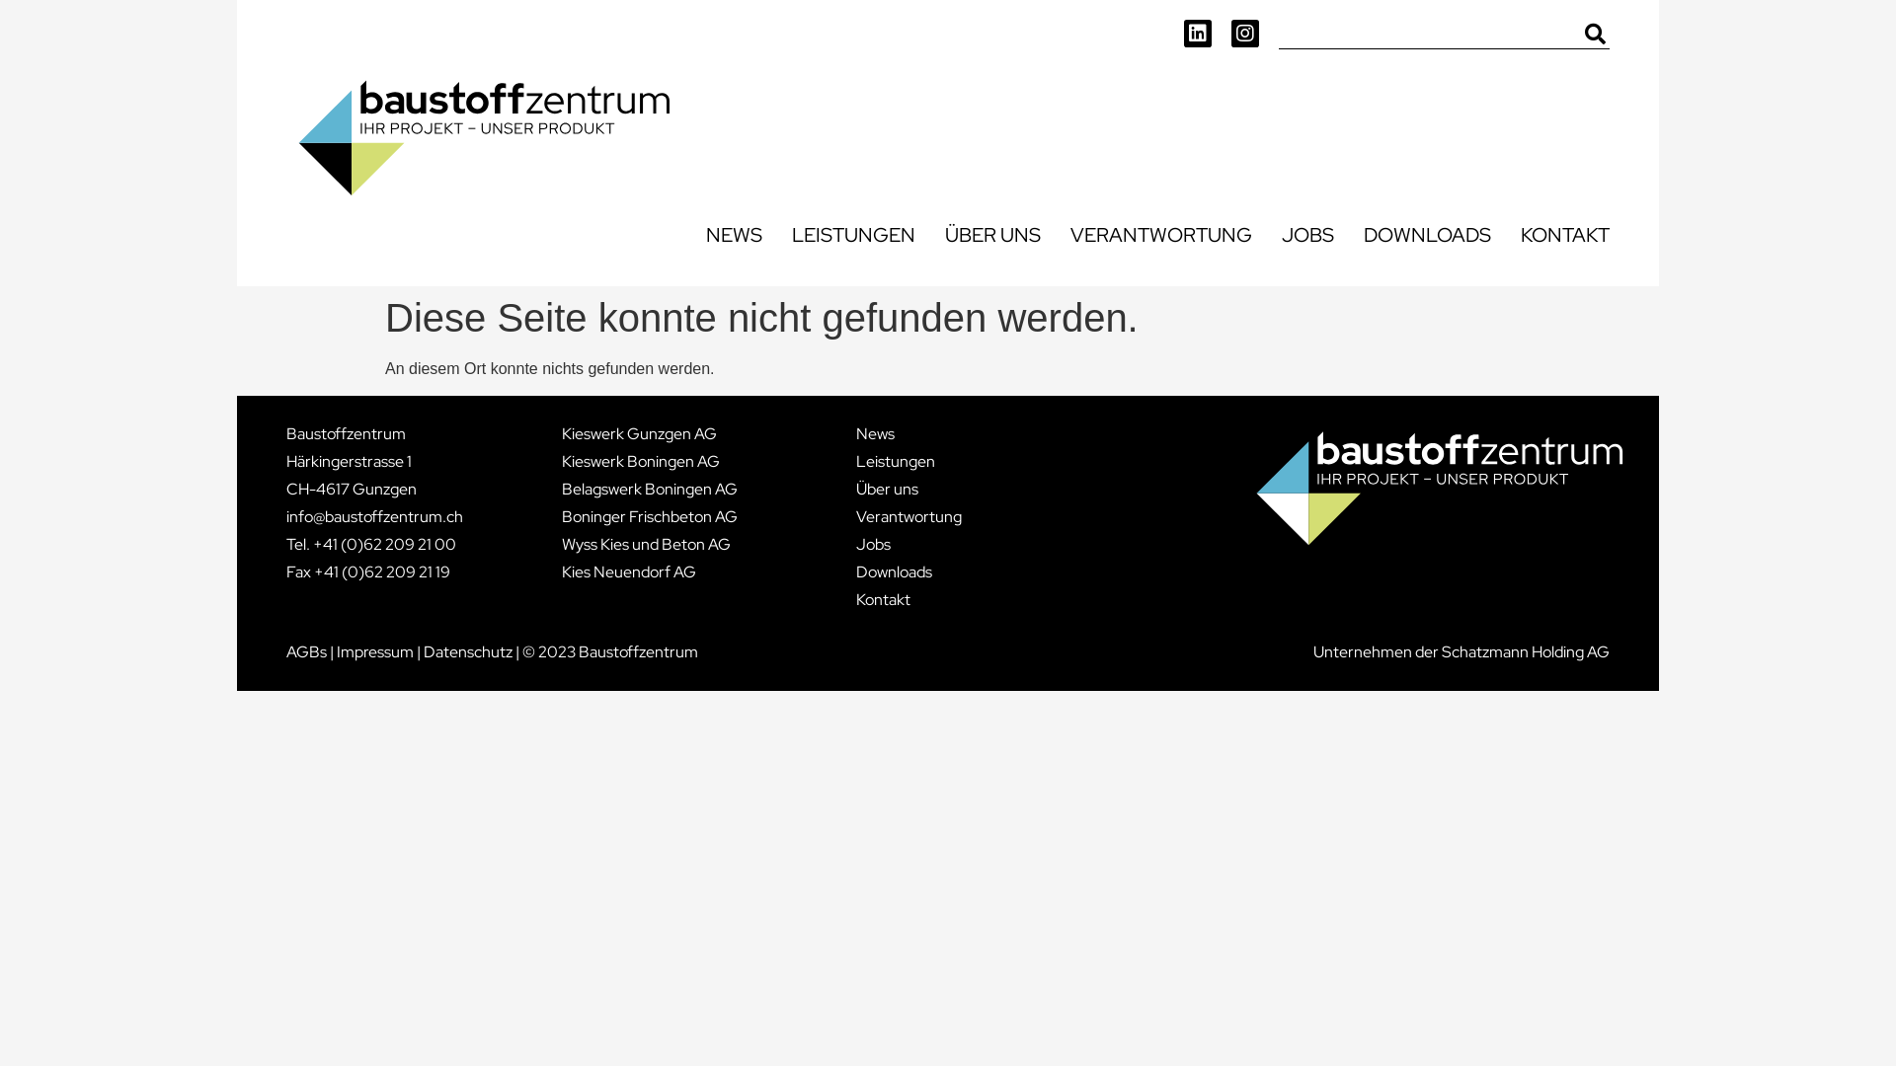 The image size is (1896, 1066). Describe the element at coordinates (1565, 235) in the screenshot. I see `KONTAKT` at that location.